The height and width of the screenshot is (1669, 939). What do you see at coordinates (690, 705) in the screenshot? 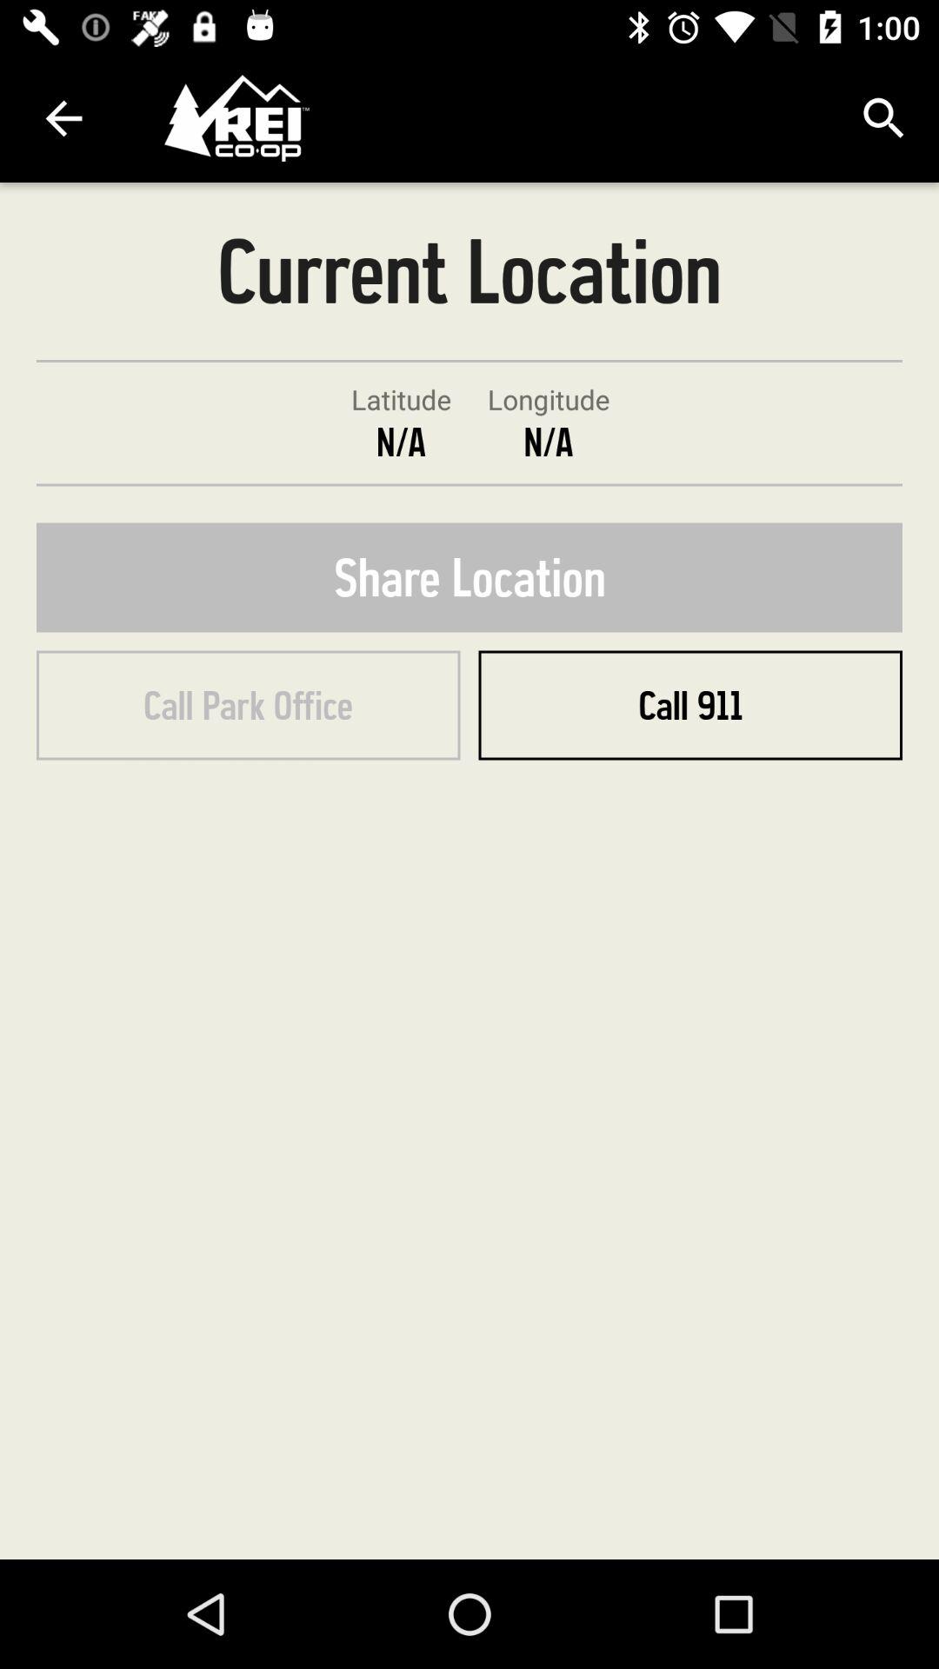
I see `open icon next to call park office icon` at bounding box center [690, 705].